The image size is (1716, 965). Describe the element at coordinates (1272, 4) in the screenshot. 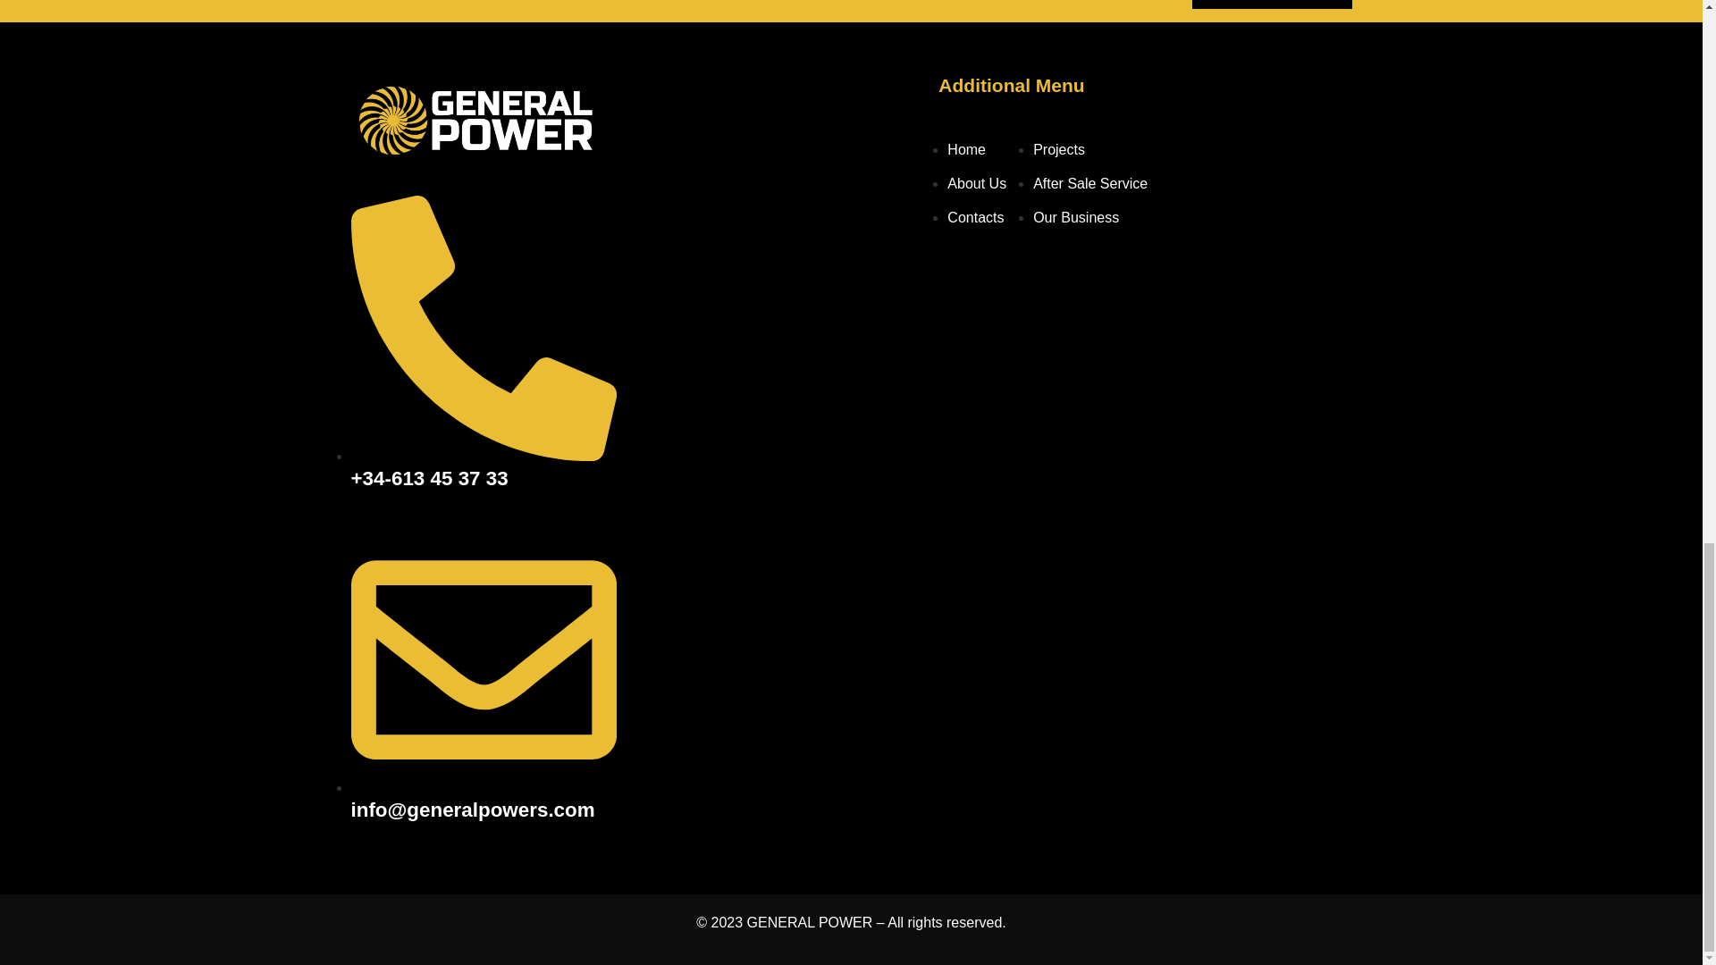

I see `Get a Quote` at that location.